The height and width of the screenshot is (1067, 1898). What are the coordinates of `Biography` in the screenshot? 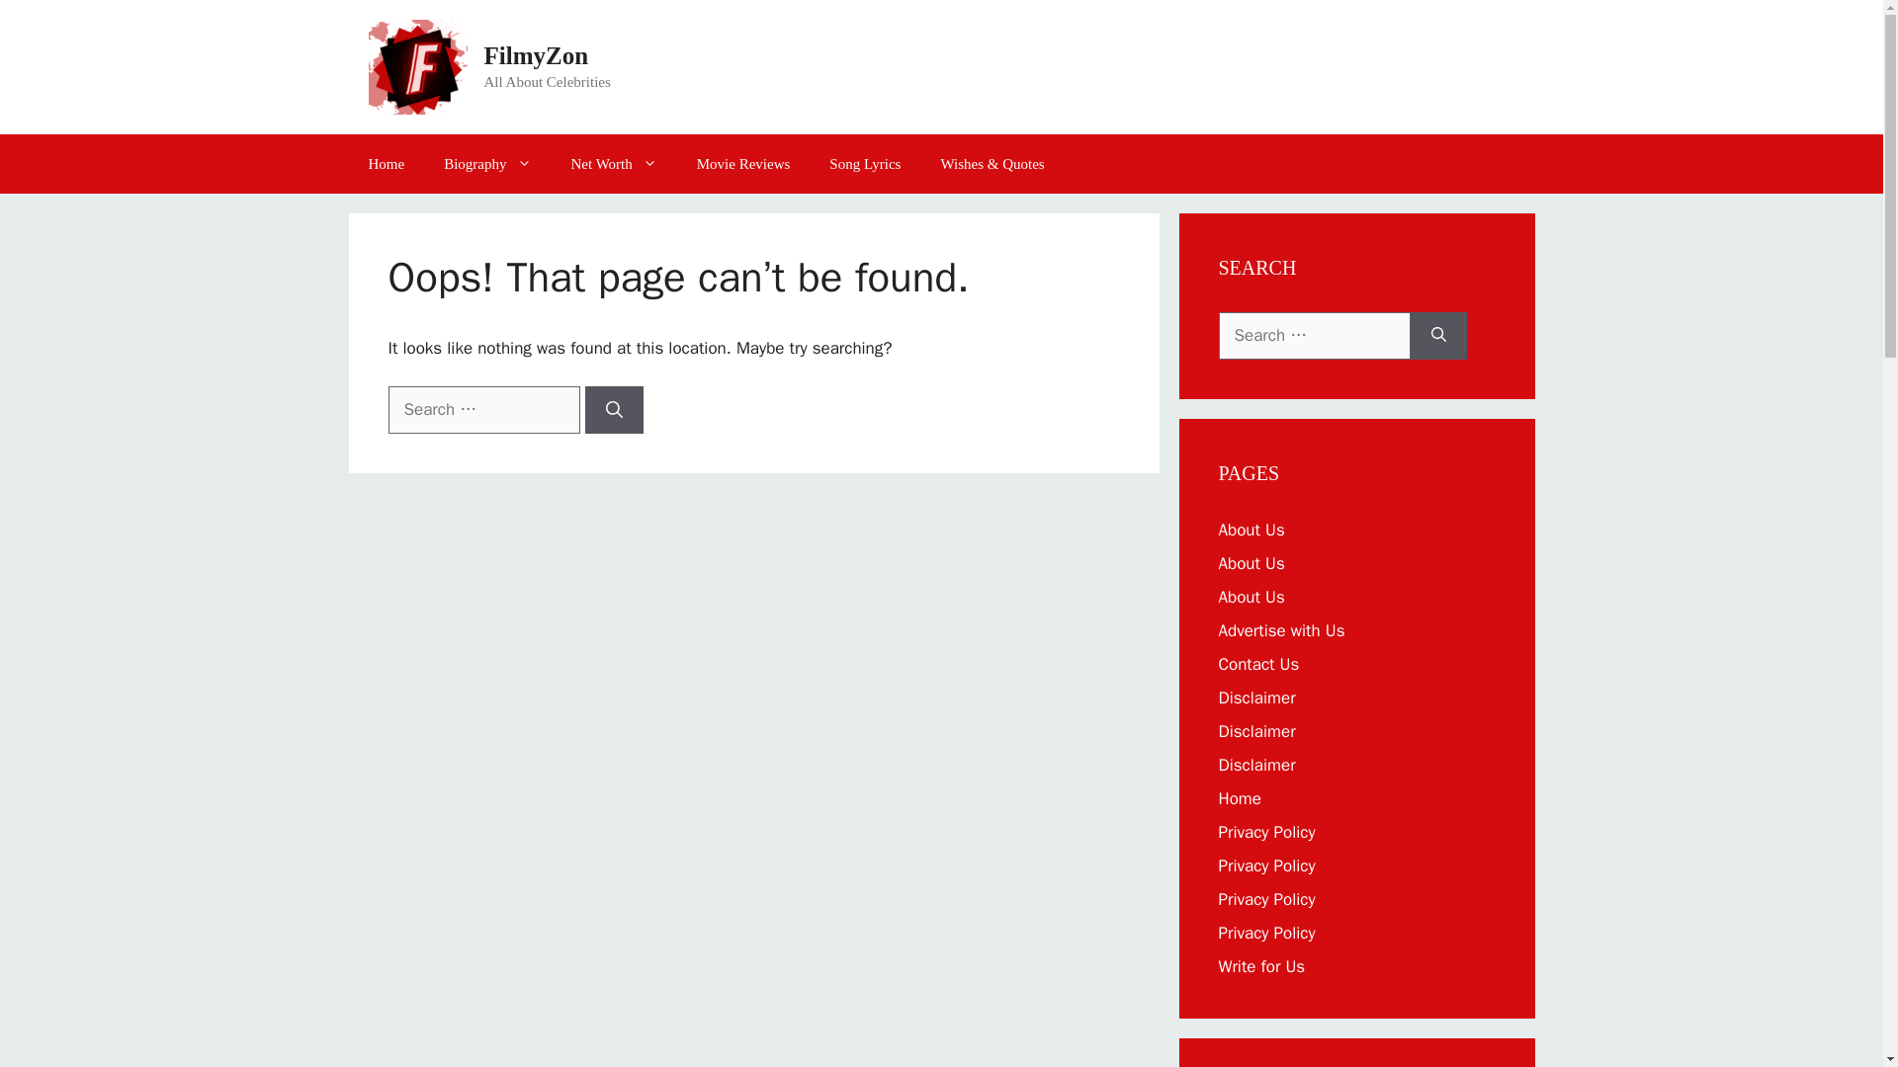 It's located at (486, 164).